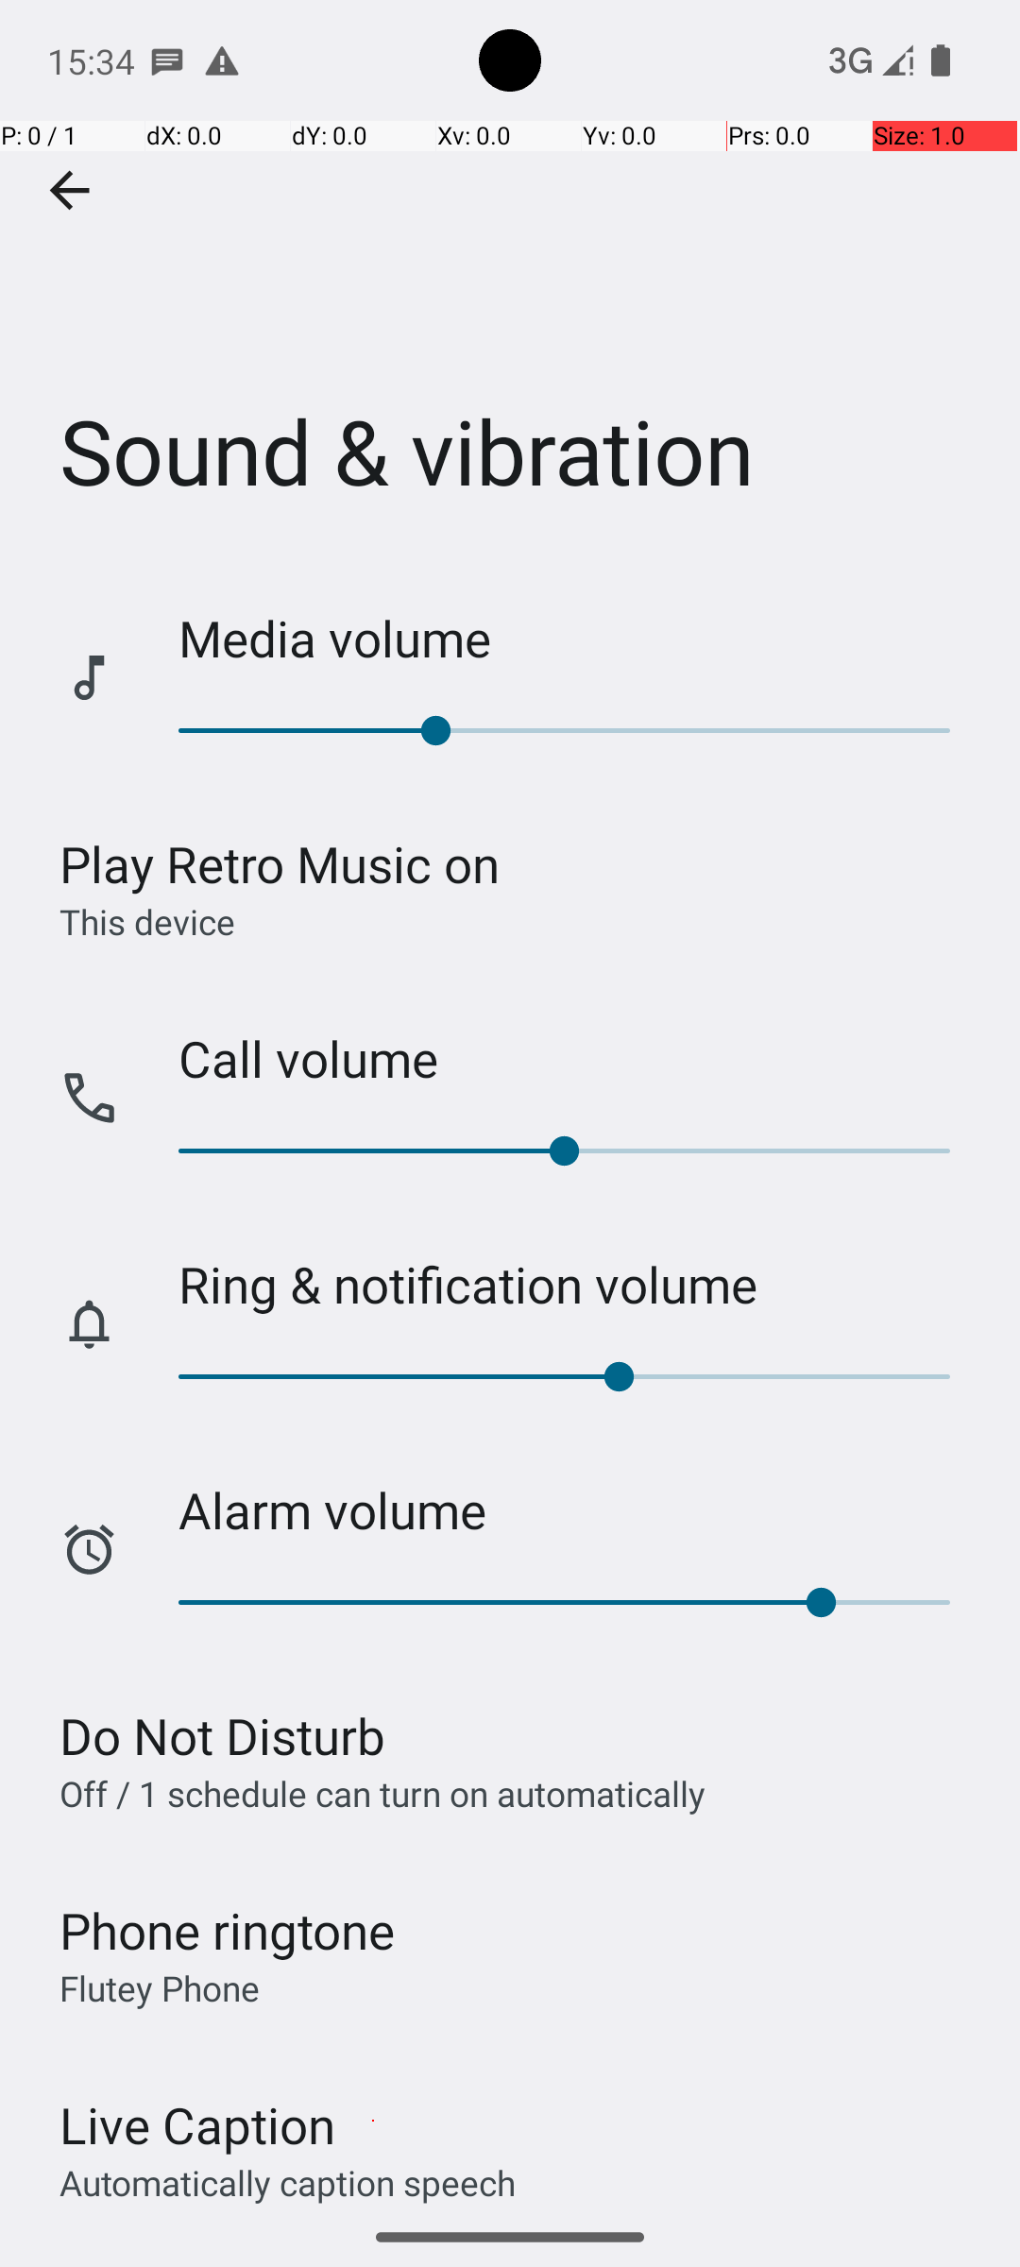 The height and width of the screenshot is (2267, 1020). I want to click on Live Caption, so click(197, 2125).